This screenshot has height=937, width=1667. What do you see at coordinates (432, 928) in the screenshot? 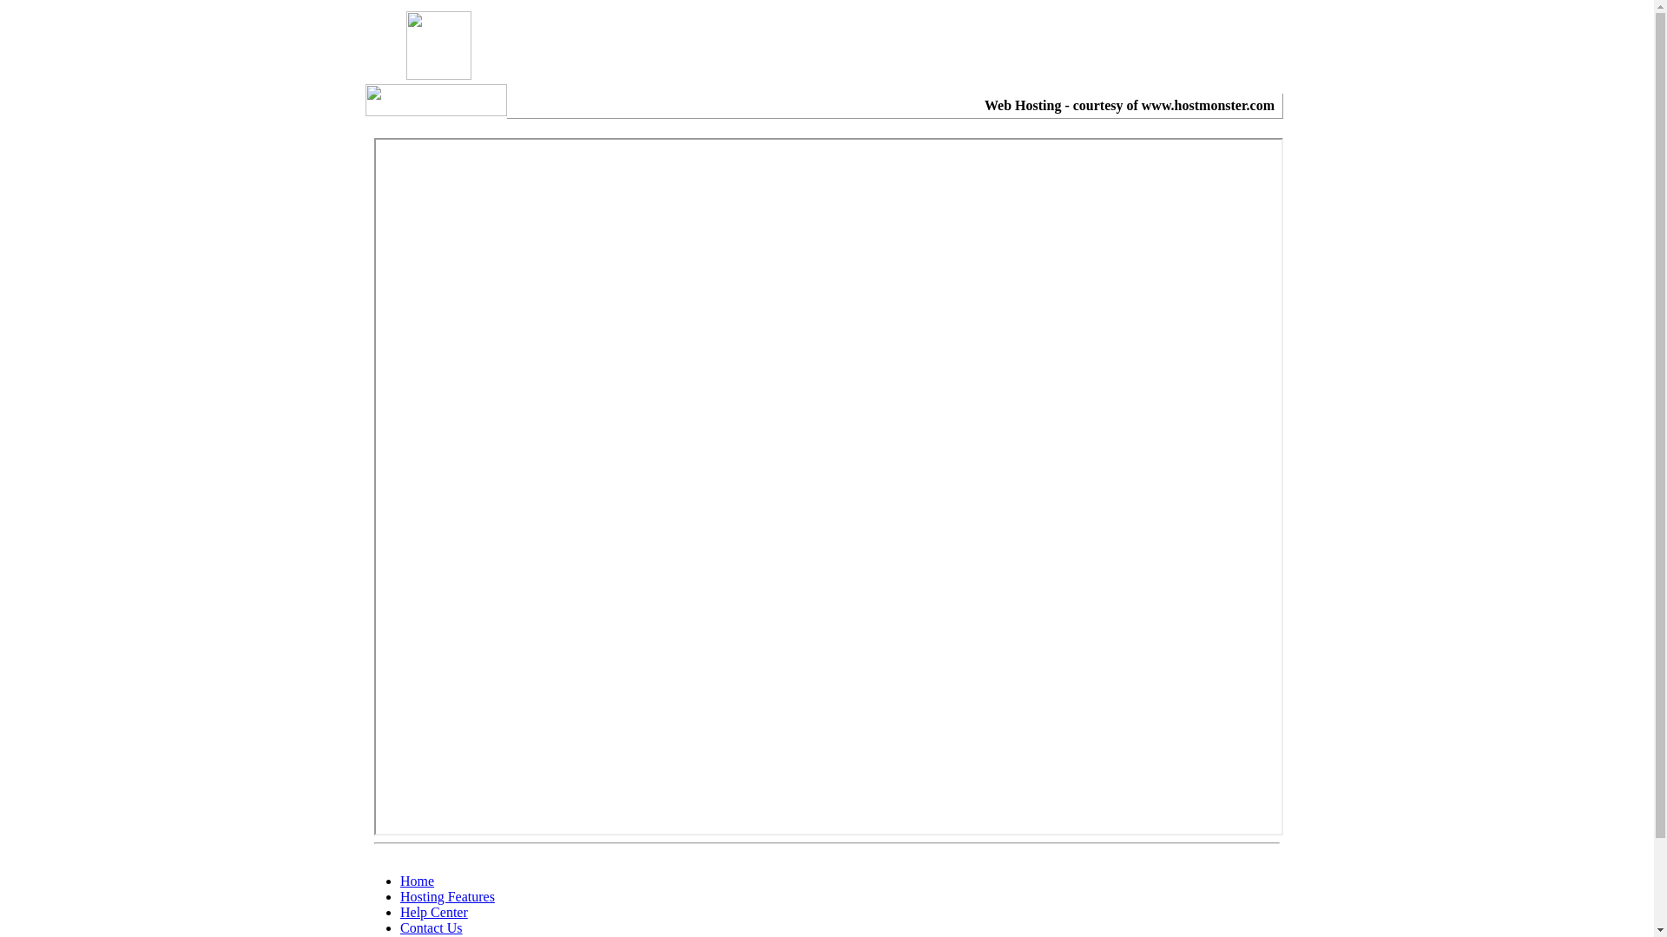
I see `Contact Us` at bounding box center [432, 928].